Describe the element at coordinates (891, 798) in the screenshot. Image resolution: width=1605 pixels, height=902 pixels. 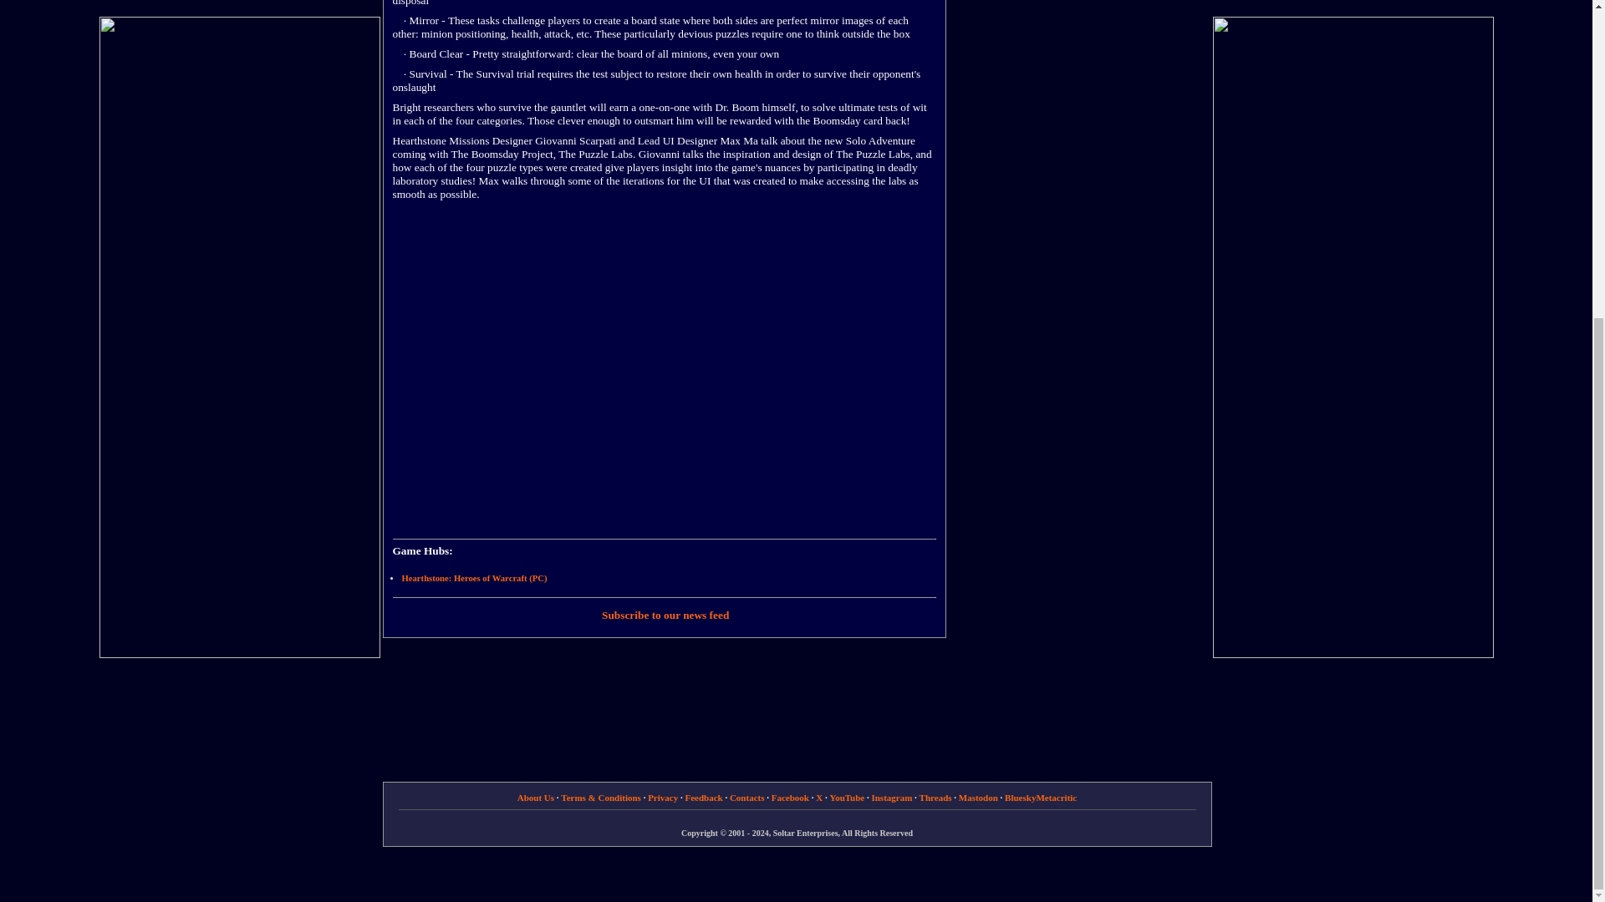
I see `Instagram` at that location.